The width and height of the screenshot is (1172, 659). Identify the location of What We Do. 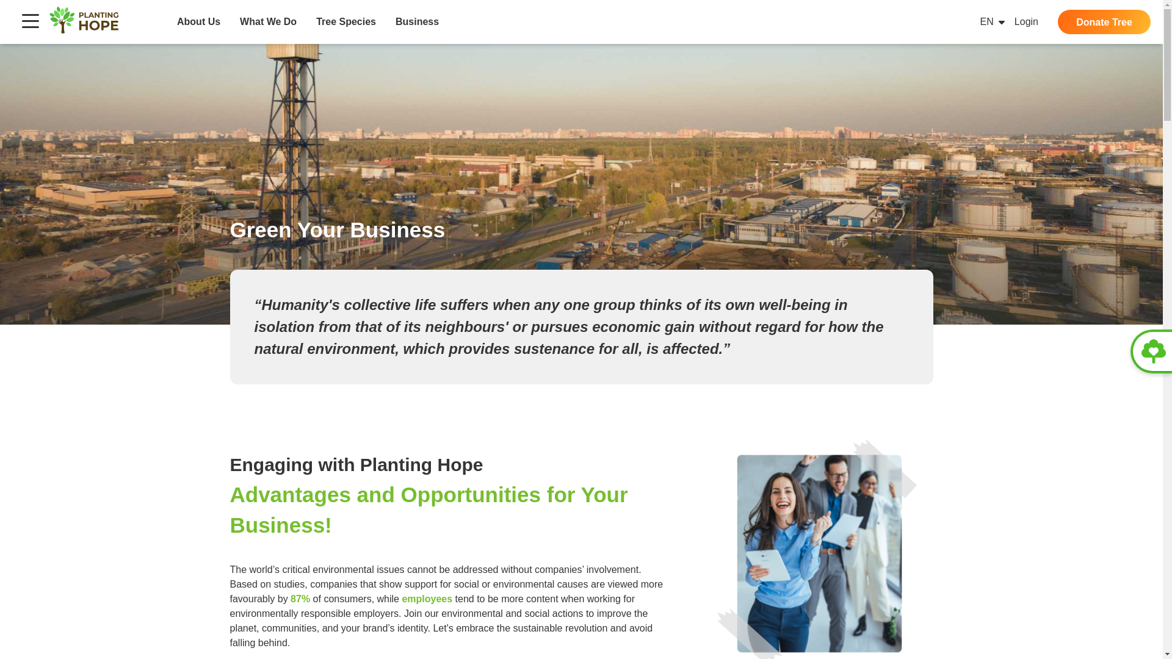
(268, 22).